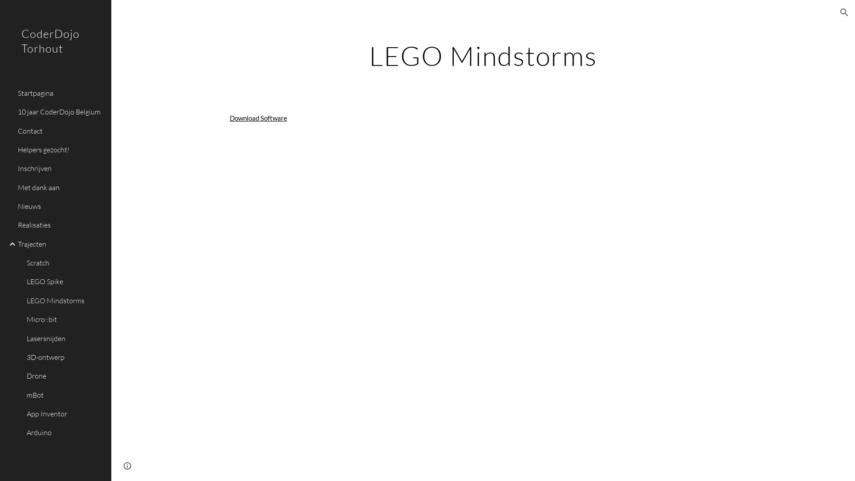 Image resolution: width=855 pixels, height=481 pixels. Describe the element at coordinates (65, 357) in the screenshot. I see `3D-ontwerp` at that location.